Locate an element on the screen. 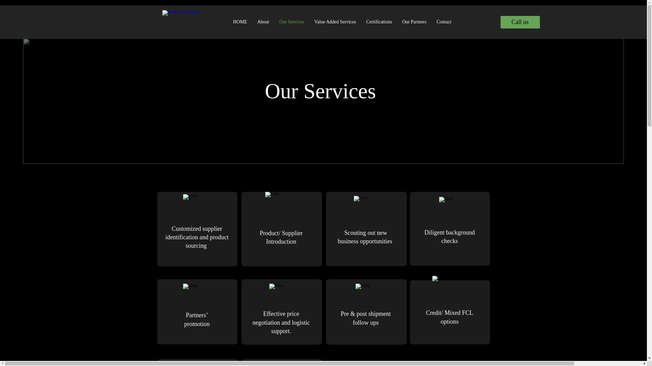 This screenshot has height=366, width=652. Certifications is located at coordinates (379, 22).